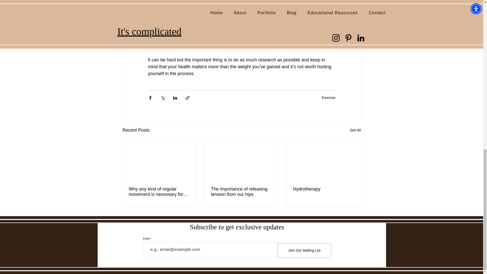 This screenshot has height=274, width=487. Describe the element at coordinates (241, 192) in the screenshot. I see `The importance of releasing tension from our hips` at that location.